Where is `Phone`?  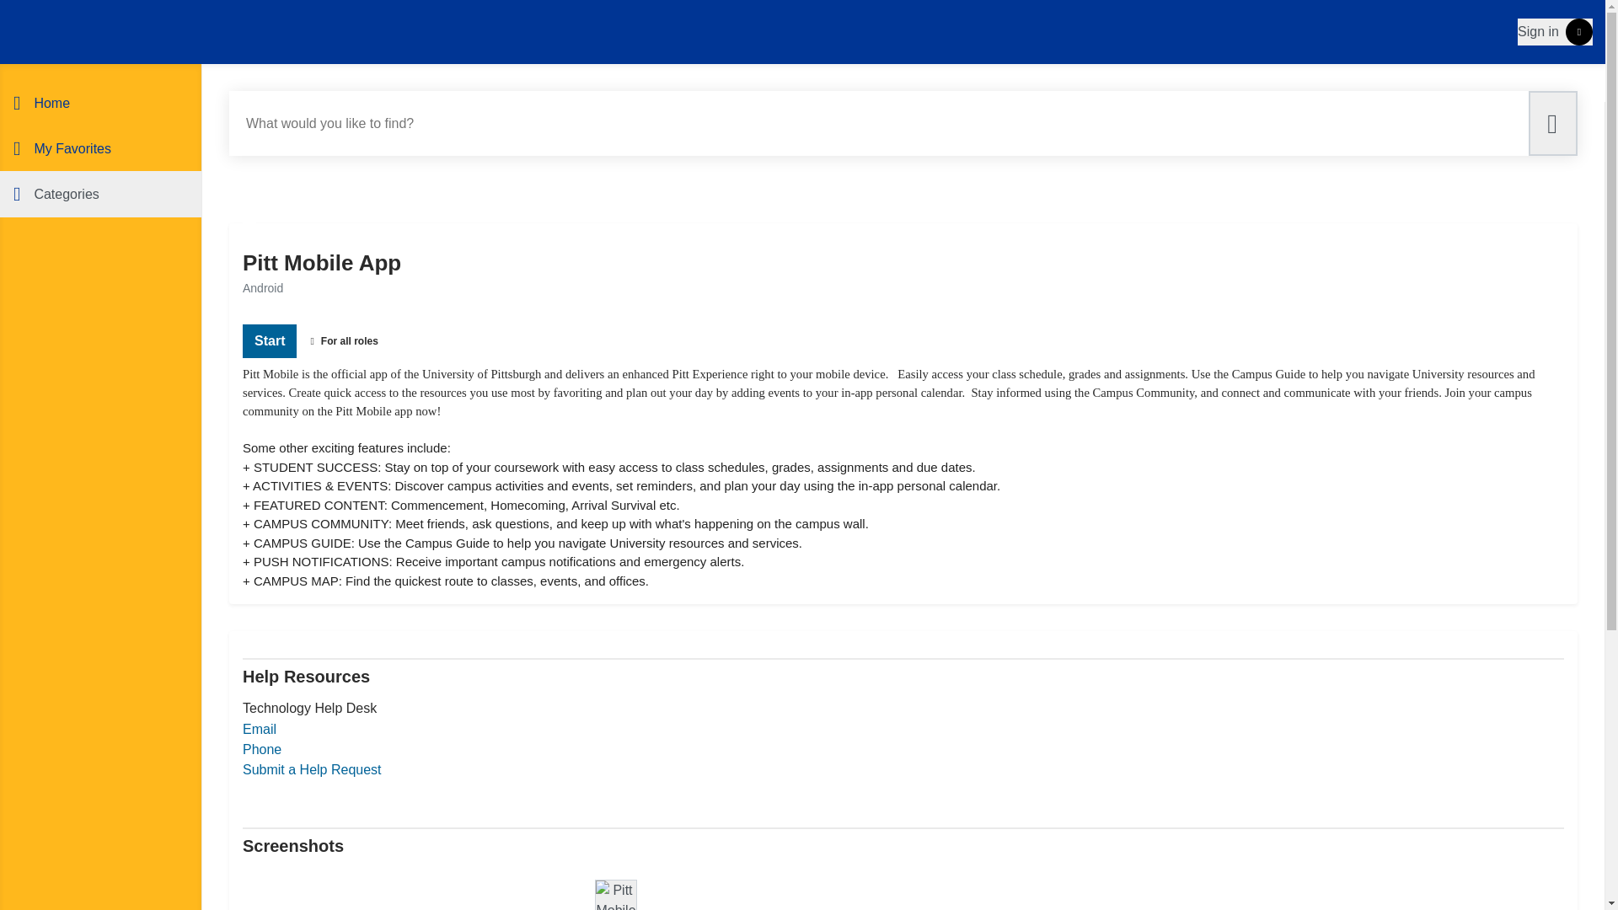
Phone is located at coordinates (262, 749).